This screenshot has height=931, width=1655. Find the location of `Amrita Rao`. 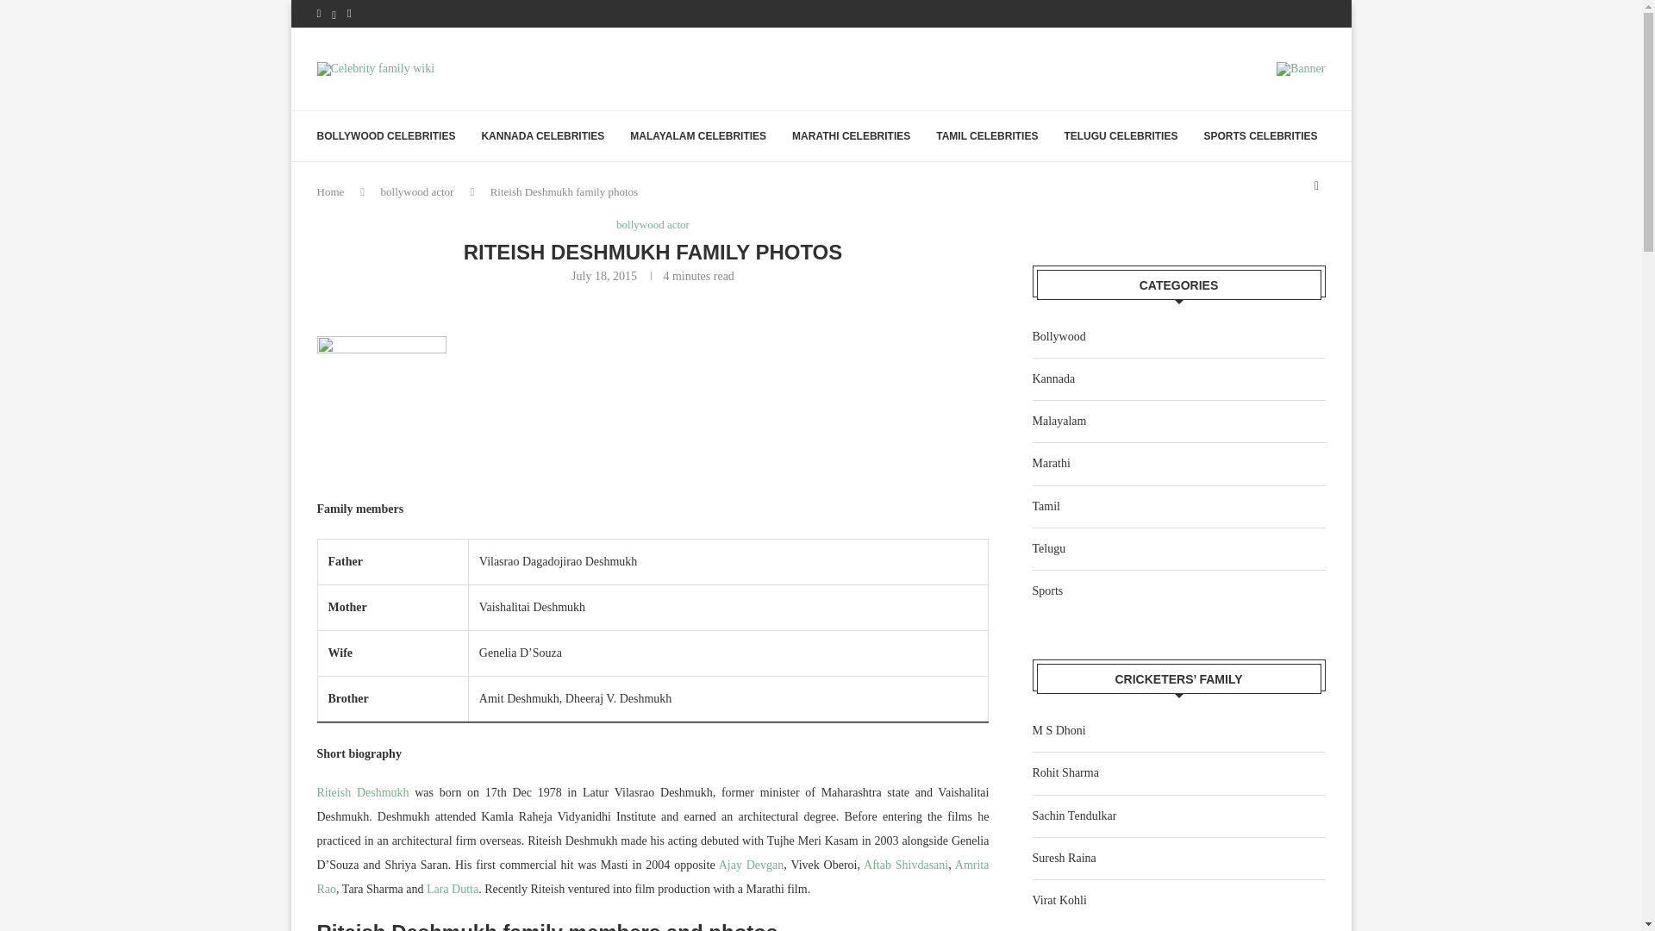

Amrita Rao is located at coordinates (653, 876).